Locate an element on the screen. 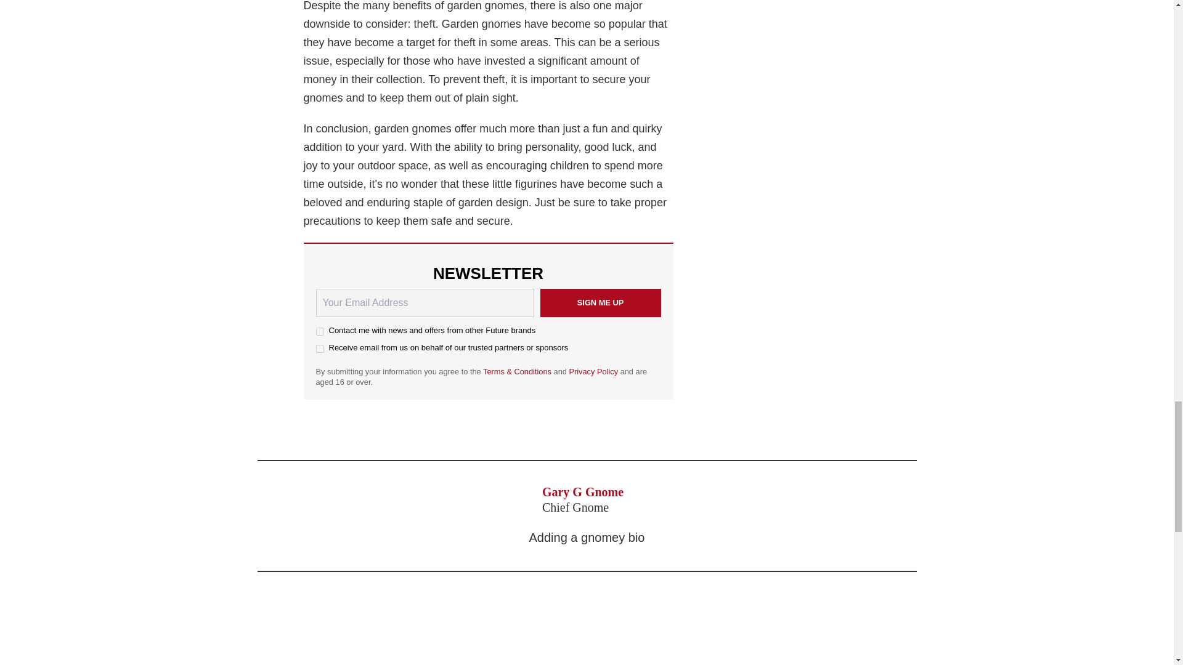 This screenshot has height=665, width=1183. on is located at coordinates (319, 349).